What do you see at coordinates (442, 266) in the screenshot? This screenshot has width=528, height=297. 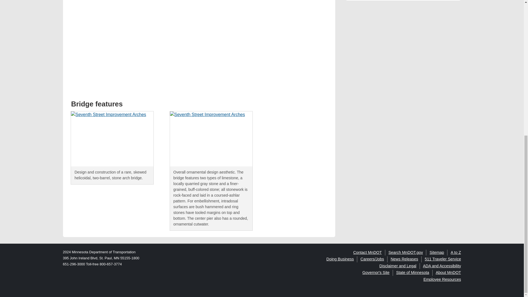 I see `ADA and Accessibility` at bounding box center [442, 266].